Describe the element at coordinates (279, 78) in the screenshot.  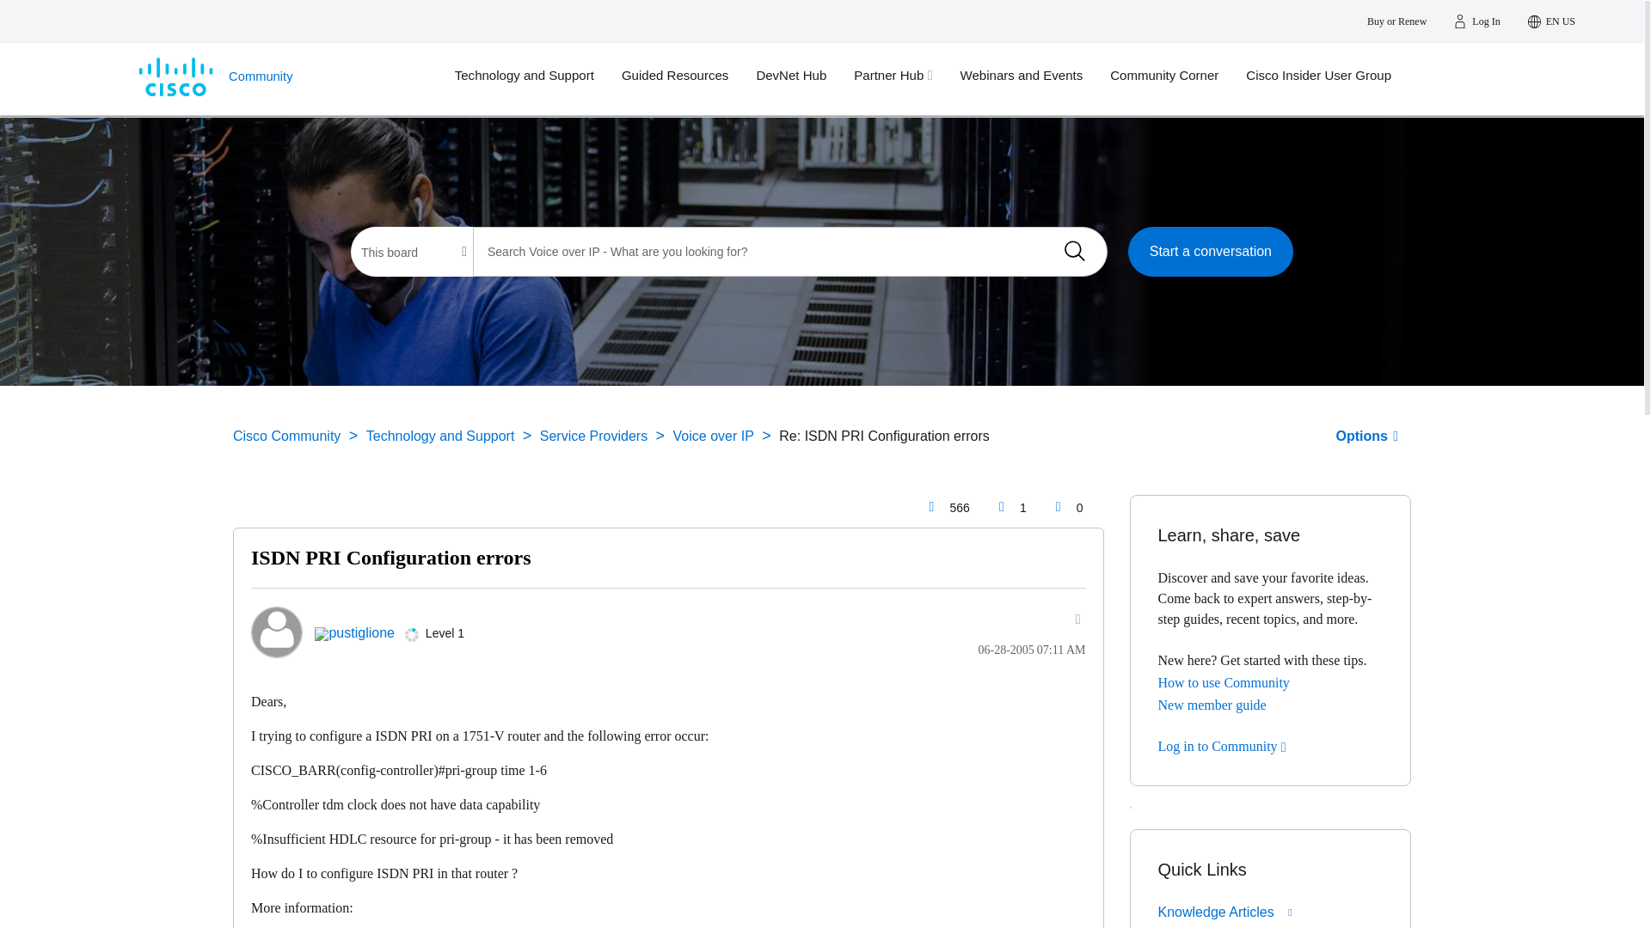
I see `Community` at that location.